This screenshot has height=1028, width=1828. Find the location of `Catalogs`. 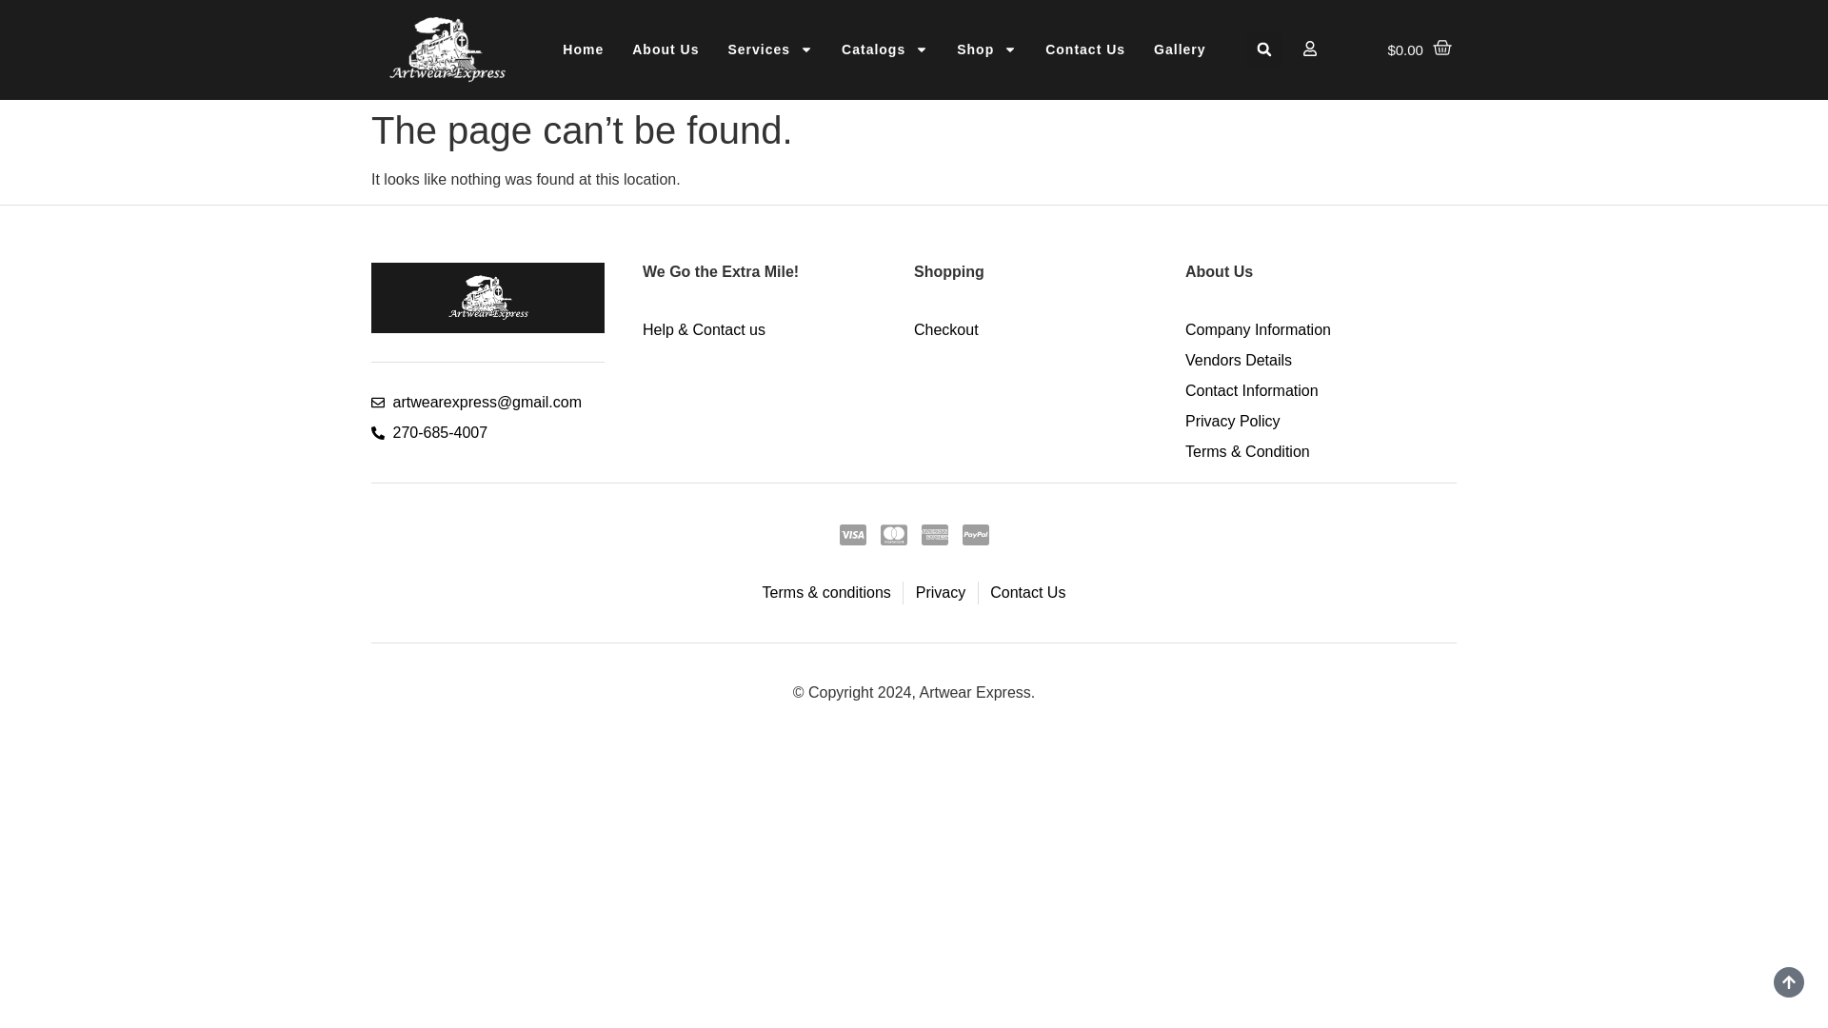

Catalogs is located at coordinates (885, 49).